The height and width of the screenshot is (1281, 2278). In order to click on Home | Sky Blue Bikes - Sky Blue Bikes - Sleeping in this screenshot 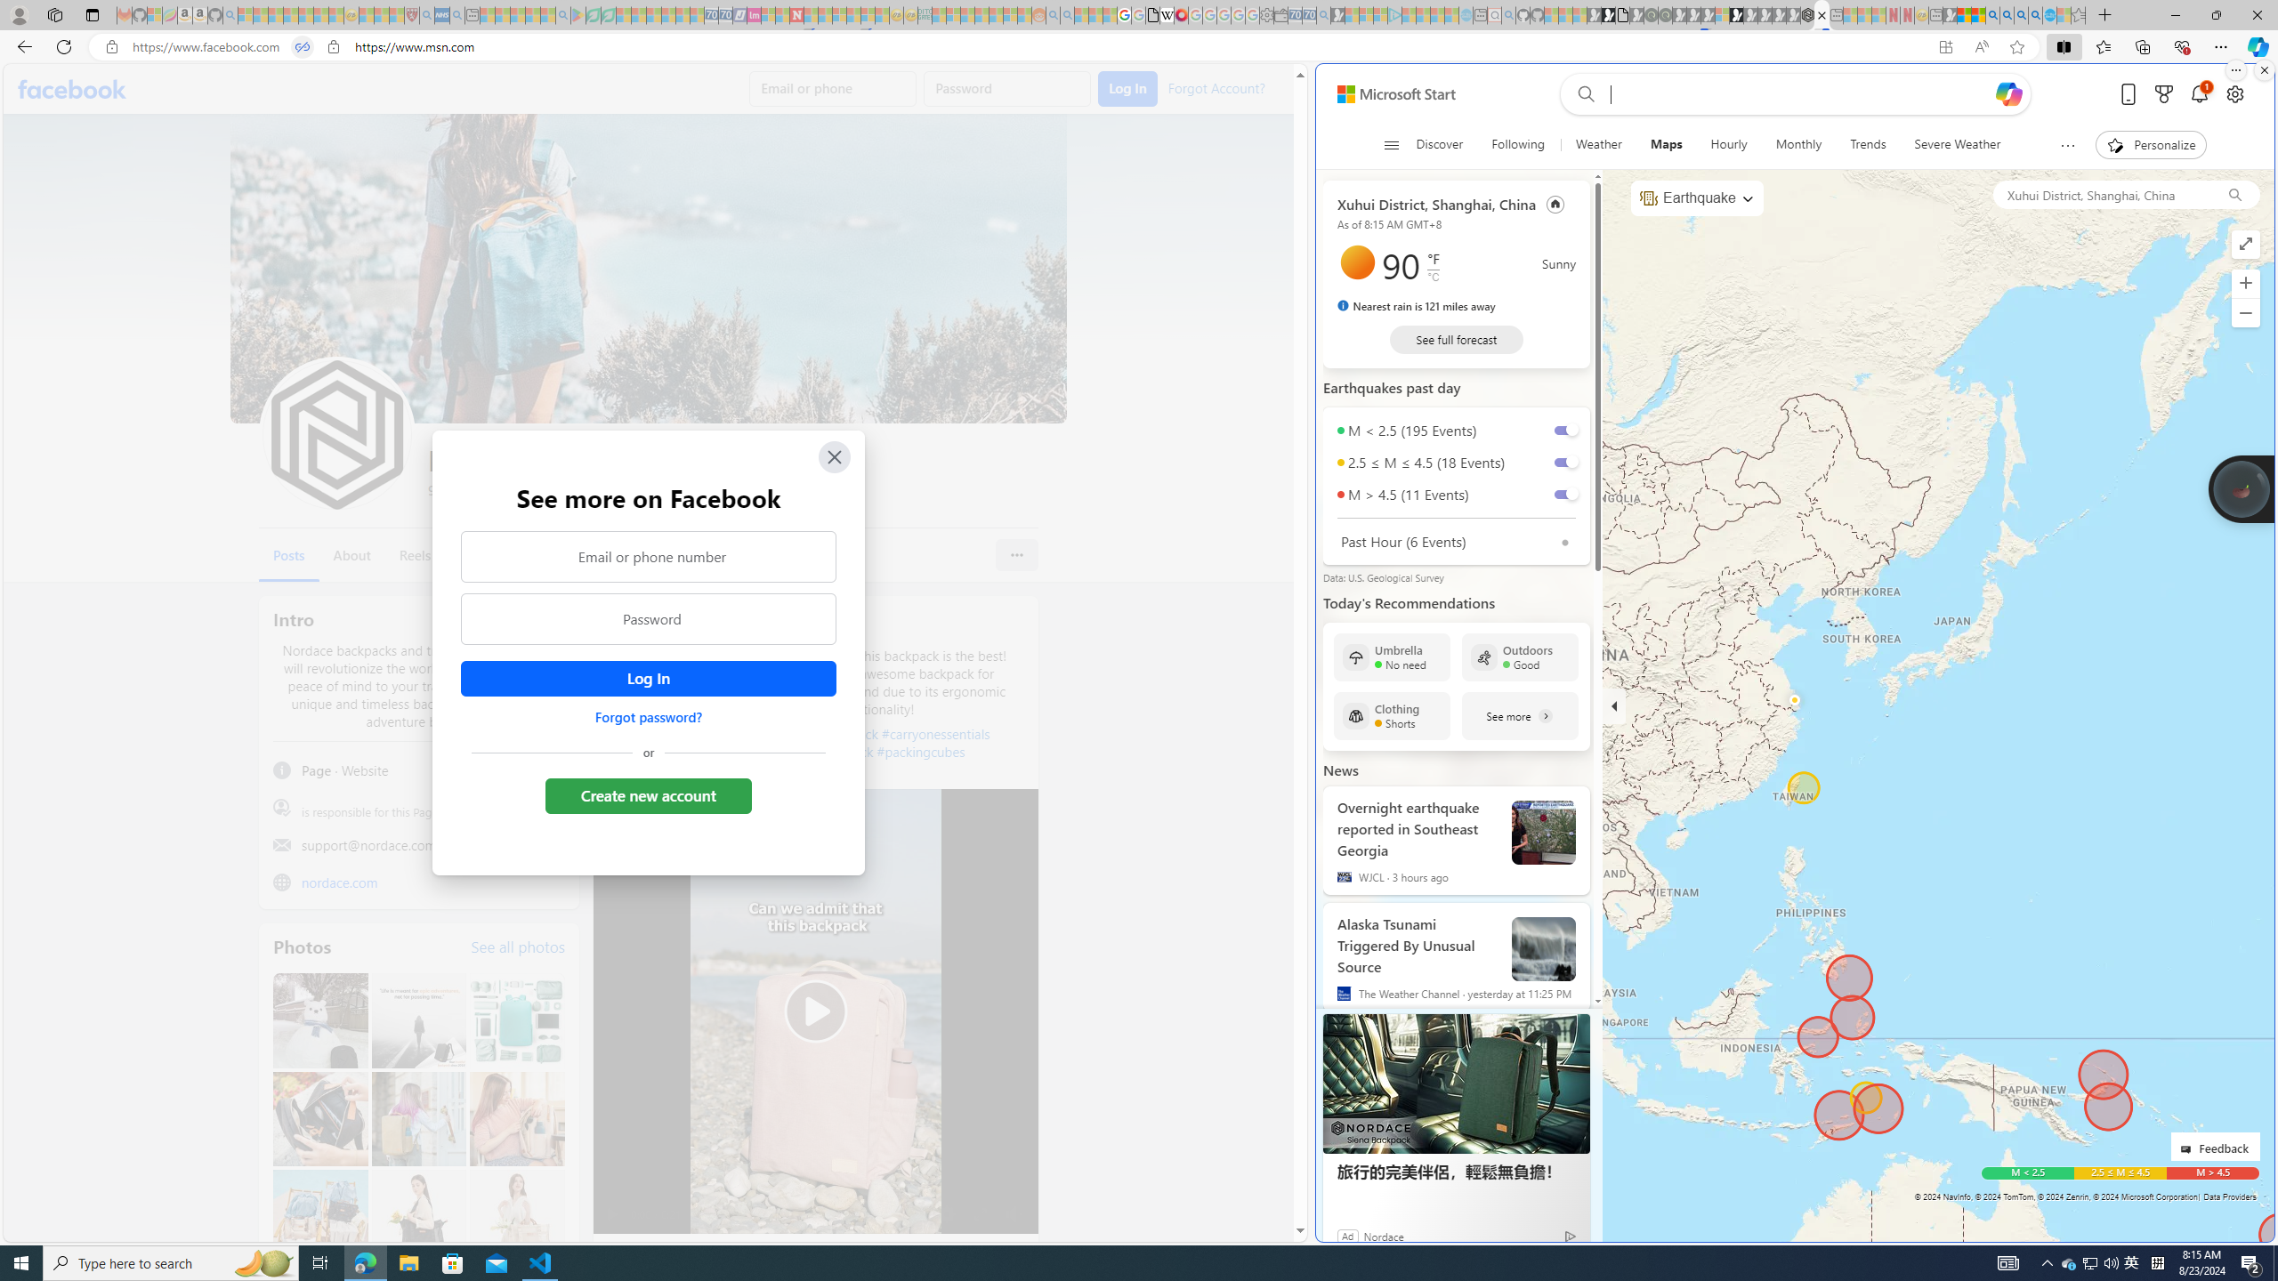, I will do `click(1466, 15)`.